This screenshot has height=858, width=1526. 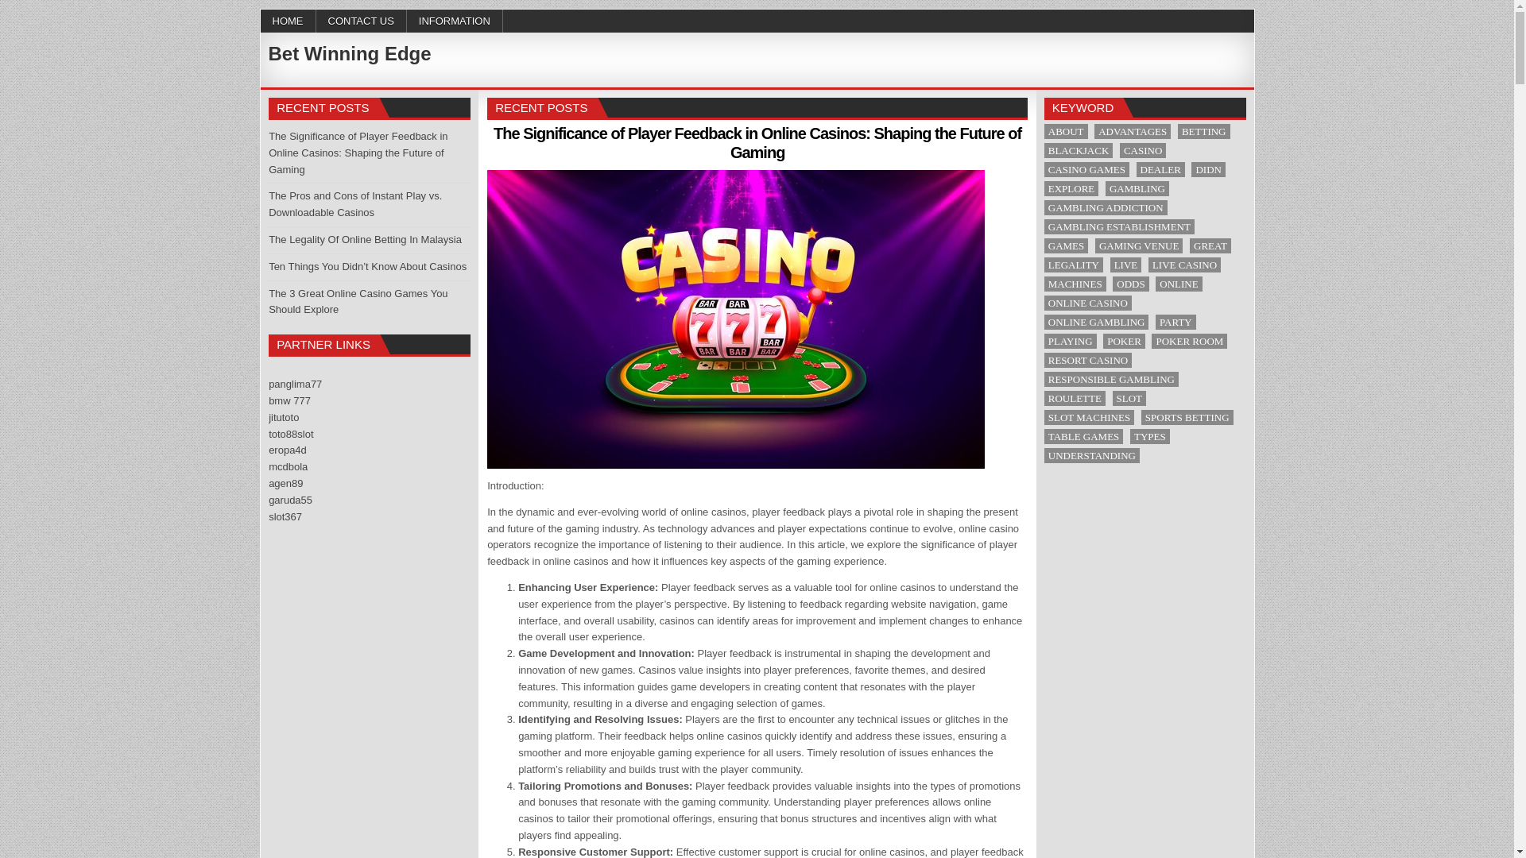 I want to click on CASINO GAMES, so click(x=1086, y=169).